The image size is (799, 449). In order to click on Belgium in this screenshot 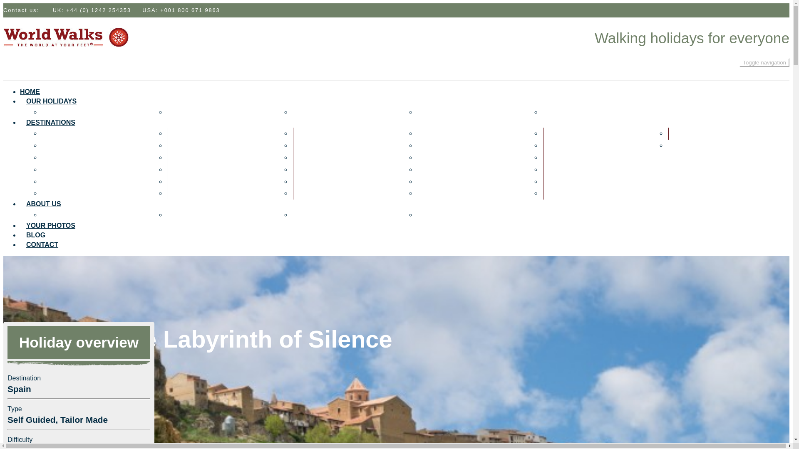, I will do `click(57, 145)`.